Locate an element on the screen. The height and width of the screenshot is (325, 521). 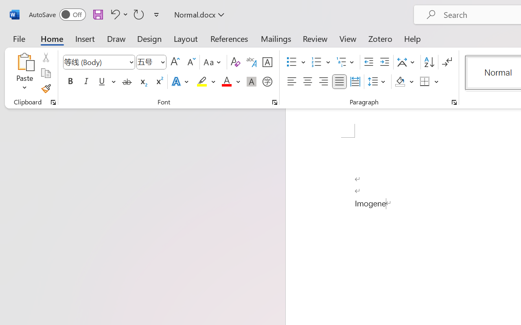
Subscript is located at coordinates (142, 82).